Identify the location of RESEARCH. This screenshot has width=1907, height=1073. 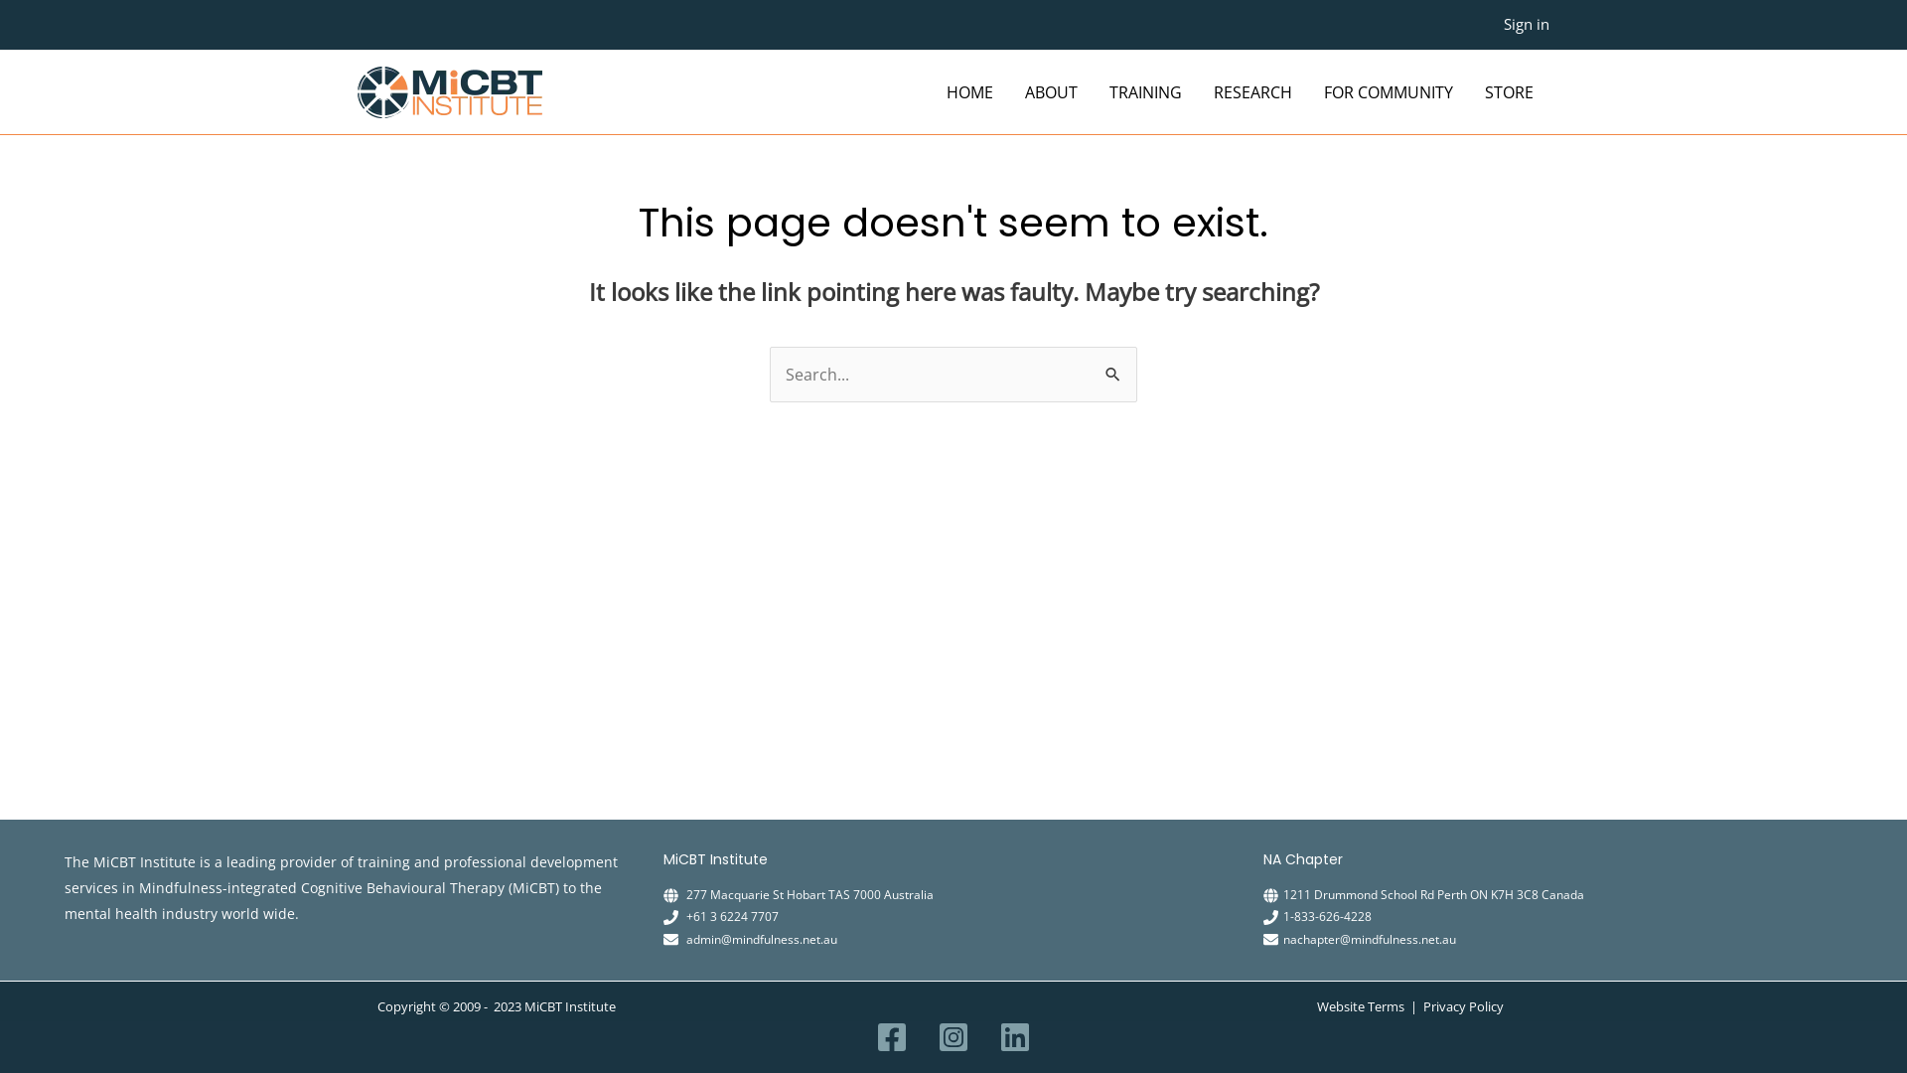
(1253, 92).